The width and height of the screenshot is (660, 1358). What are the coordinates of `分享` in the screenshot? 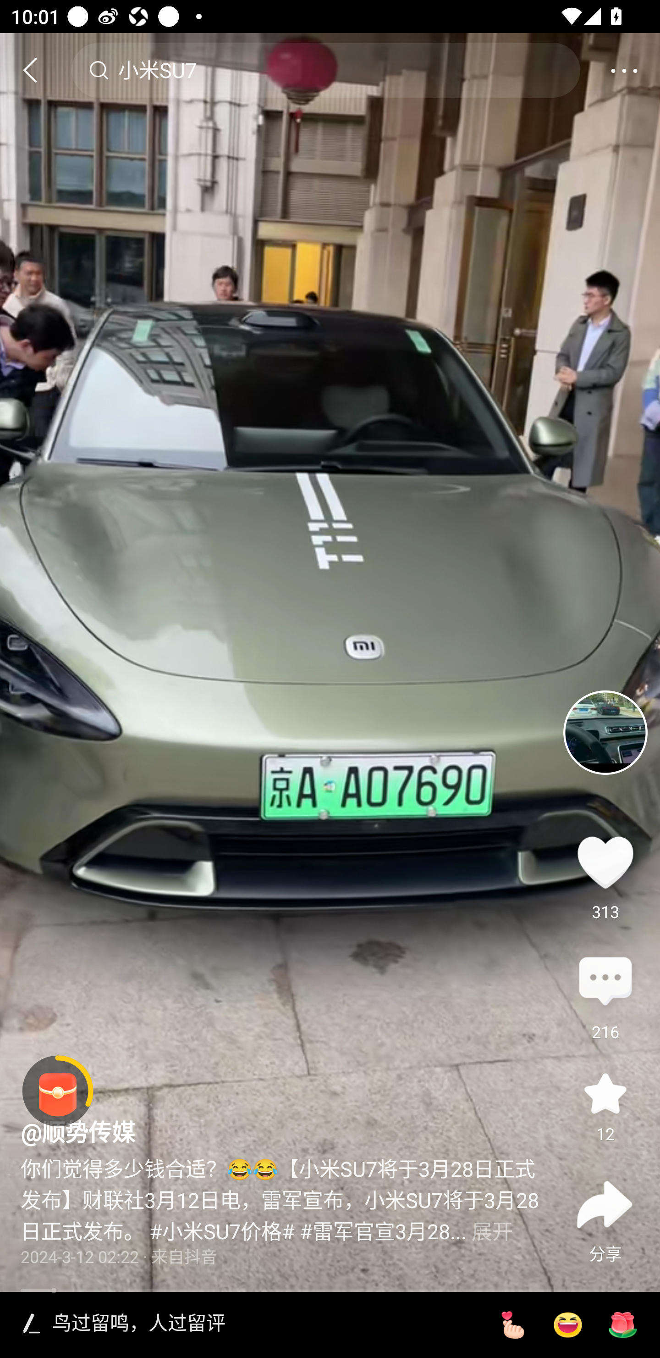 It's located at (605, 1204).